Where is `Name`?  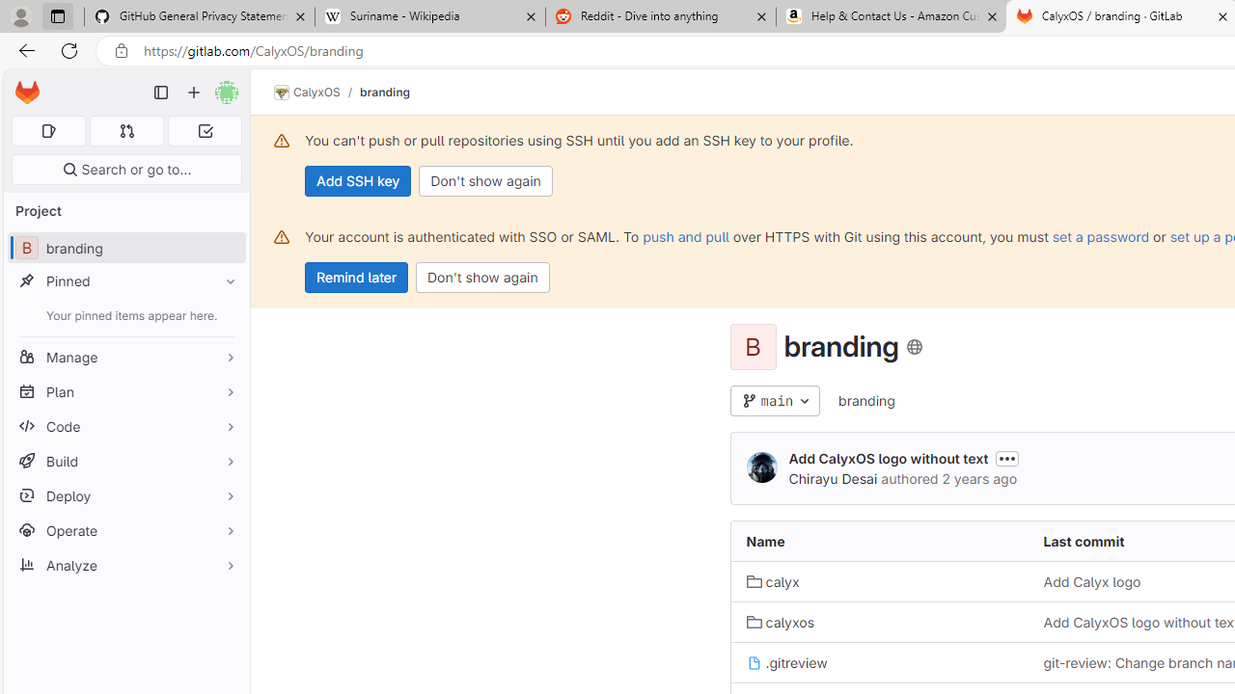 Name is located at coordinates (879, 542).